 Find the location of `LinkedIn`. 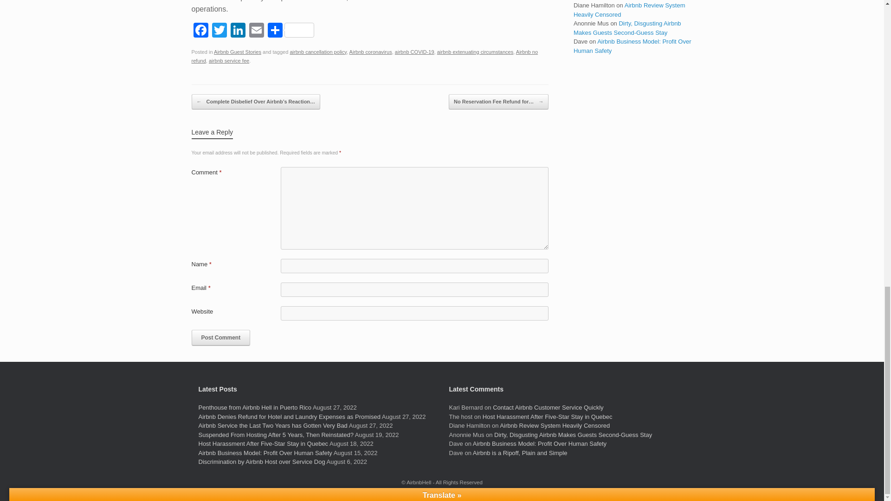

LinkedIn is located at coordinates (237, 31).